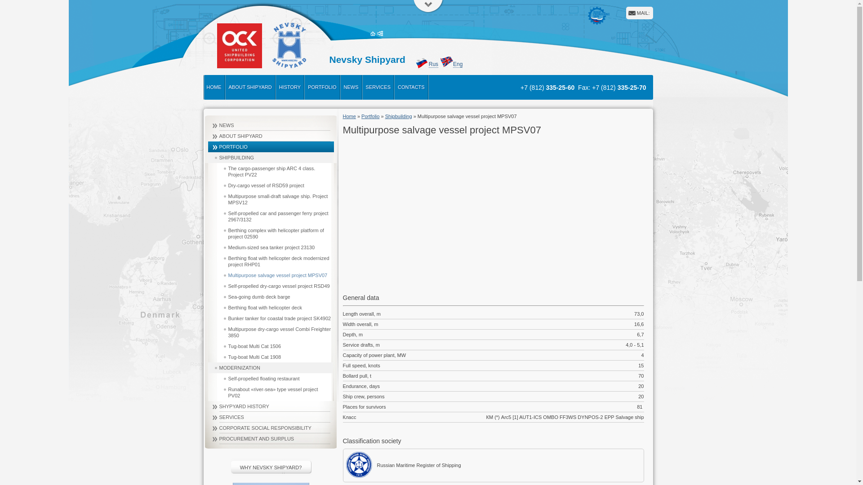  I want to click on The cargo-passenger ship ARC 4 class. Project PV22, so click(274, 171).